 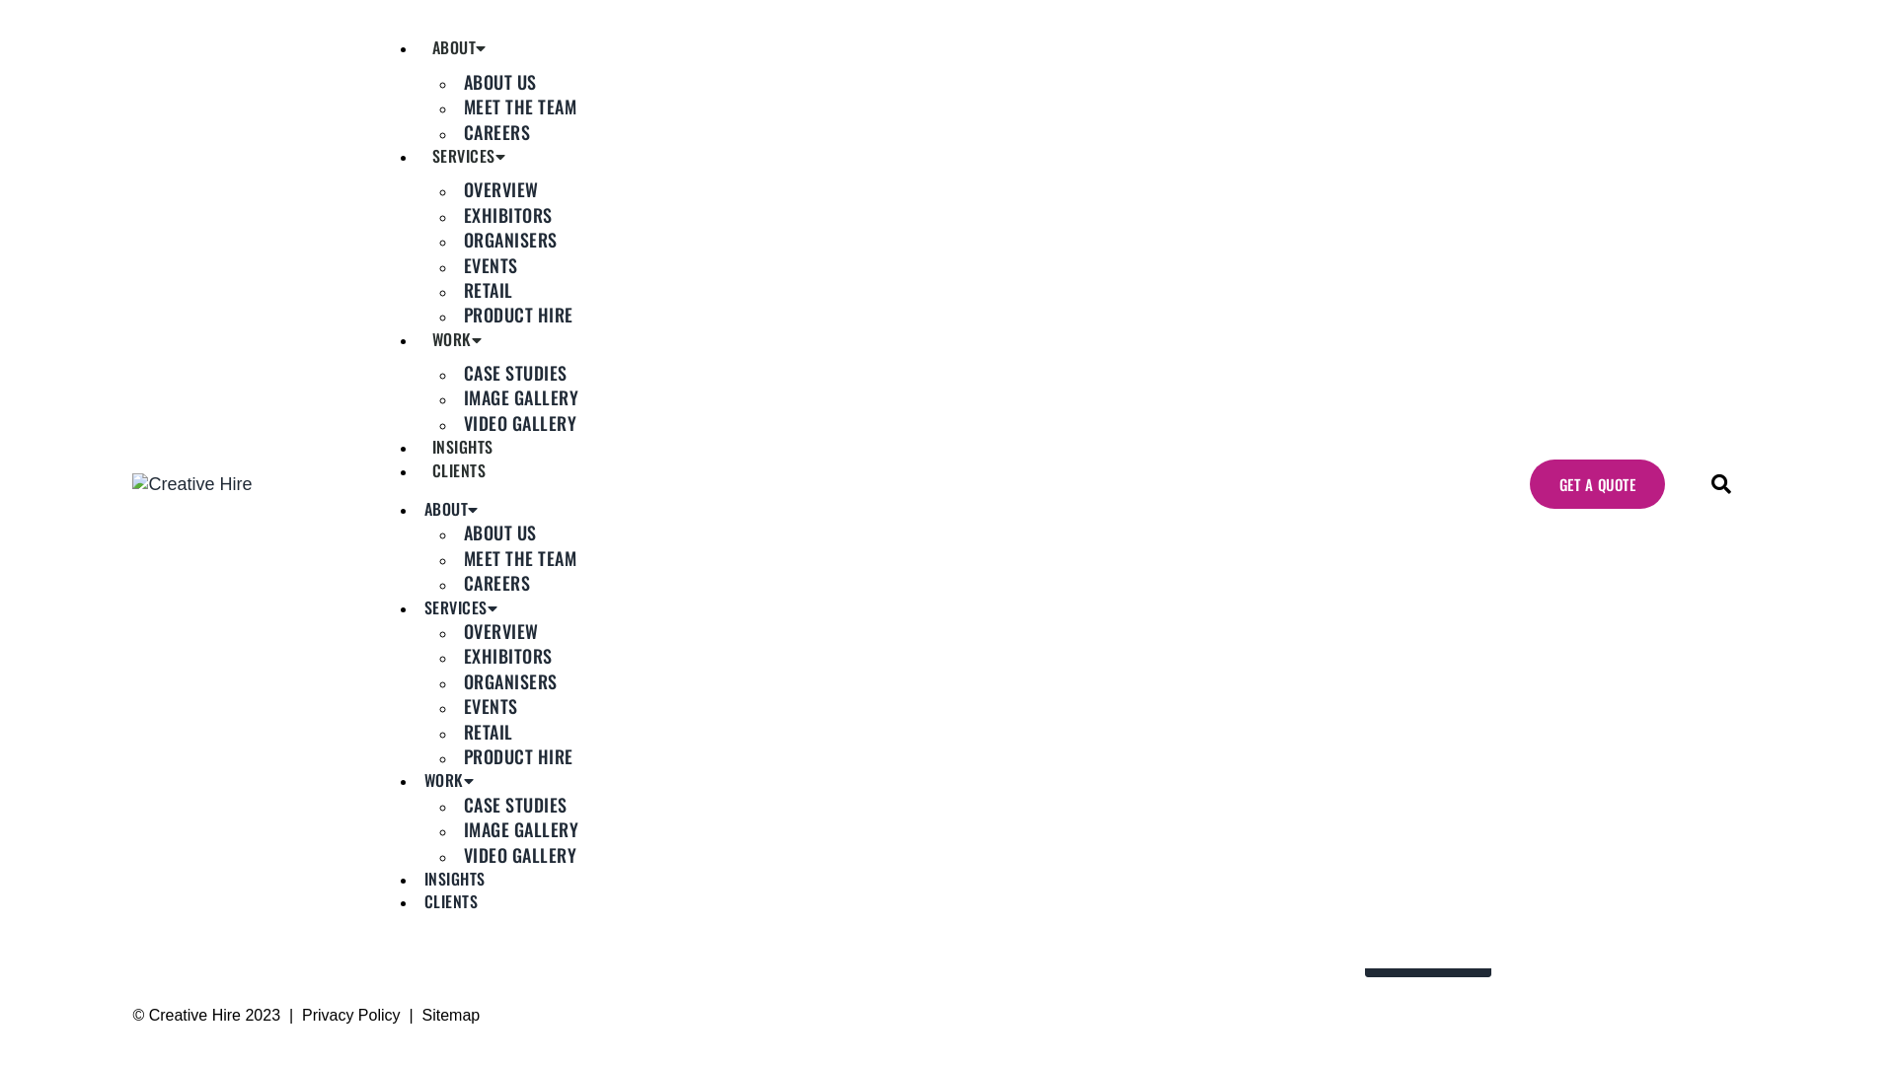 I want to click on OVERVIEW, so click(x=501, y=189).